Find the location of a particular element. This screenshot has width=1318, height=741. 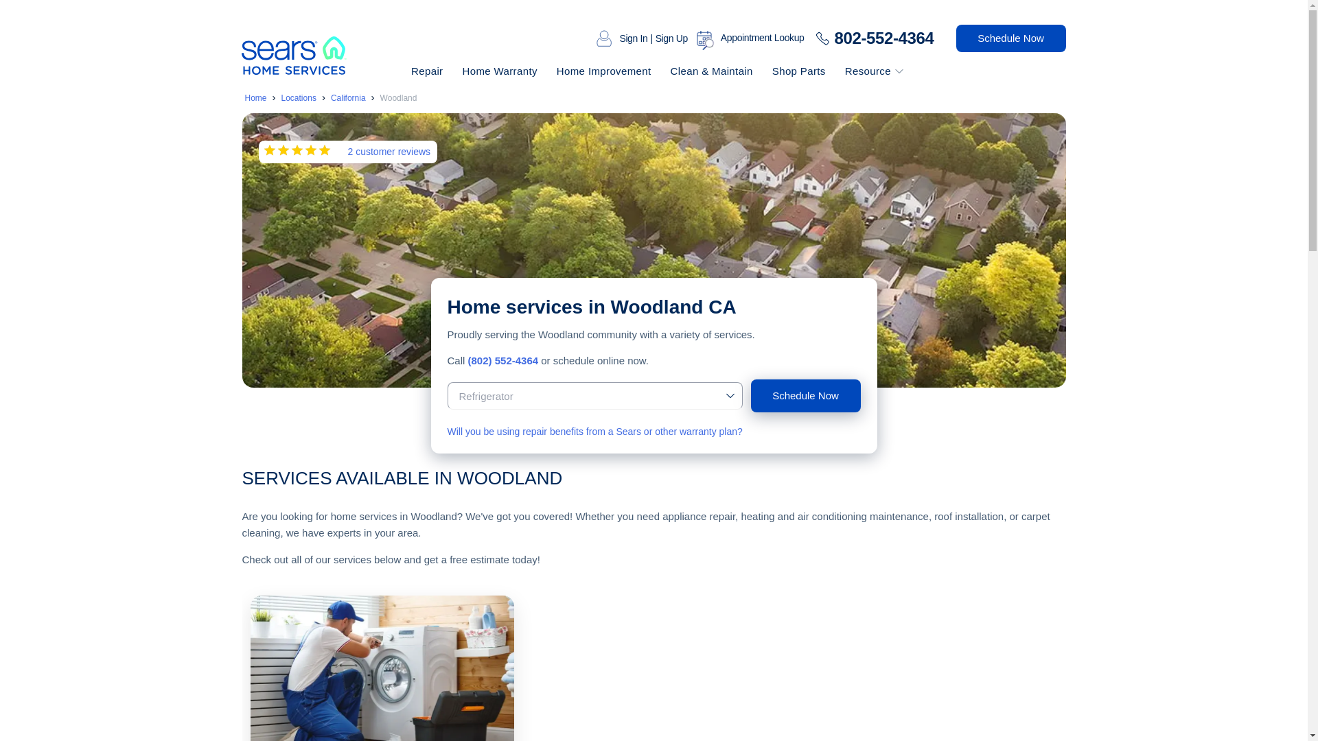

Home Warranty is located at coordinates (500, 71).